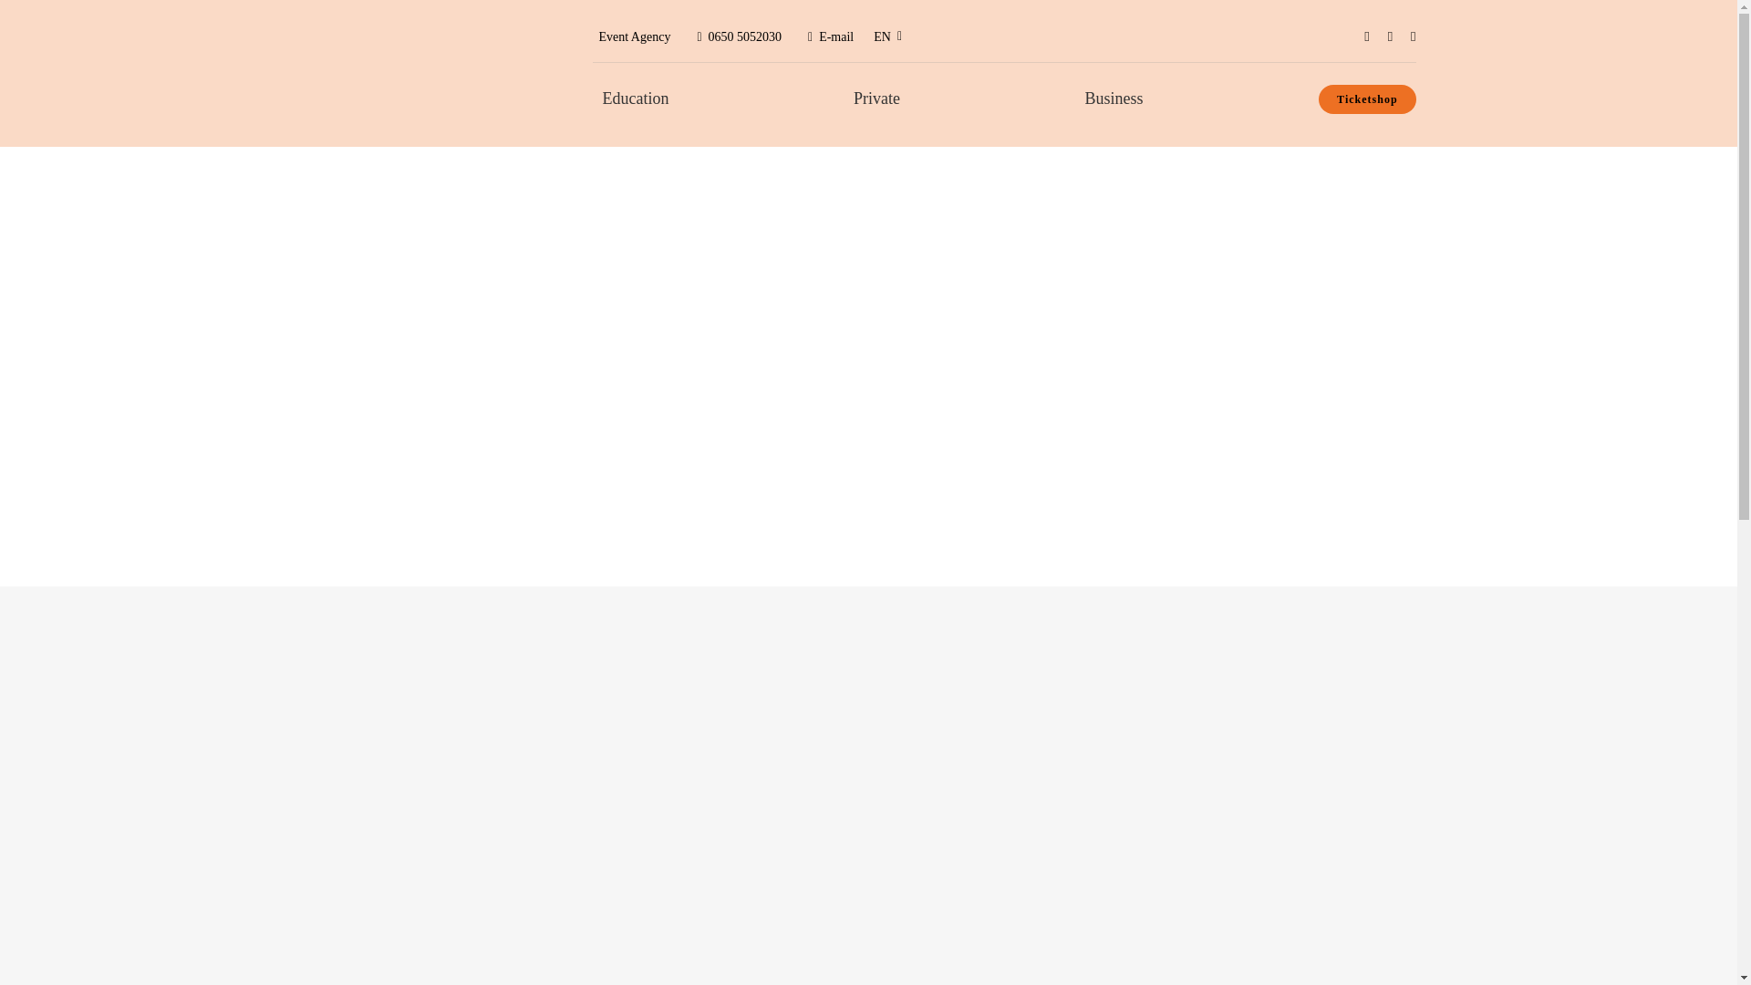 This screenshot has height=985, width=1751. I want to click on E-mail, so click(830, 36).